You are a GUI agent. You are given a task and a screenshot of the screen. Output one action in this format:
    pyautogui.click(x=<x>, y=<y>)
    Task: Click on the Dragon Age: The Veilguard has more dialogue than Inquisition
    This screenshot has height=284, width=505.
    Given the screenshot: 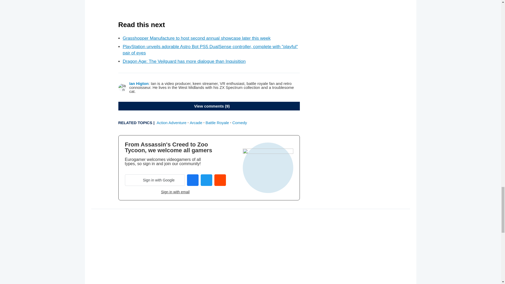 What is the action you would take?
    pyautogui.click(x=184, y=61)
    